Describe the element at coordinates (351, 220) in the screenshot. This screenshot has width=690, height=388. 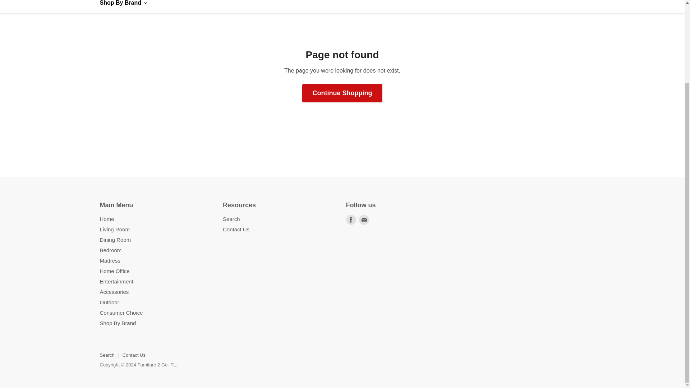
I see `Facebook` at that location.